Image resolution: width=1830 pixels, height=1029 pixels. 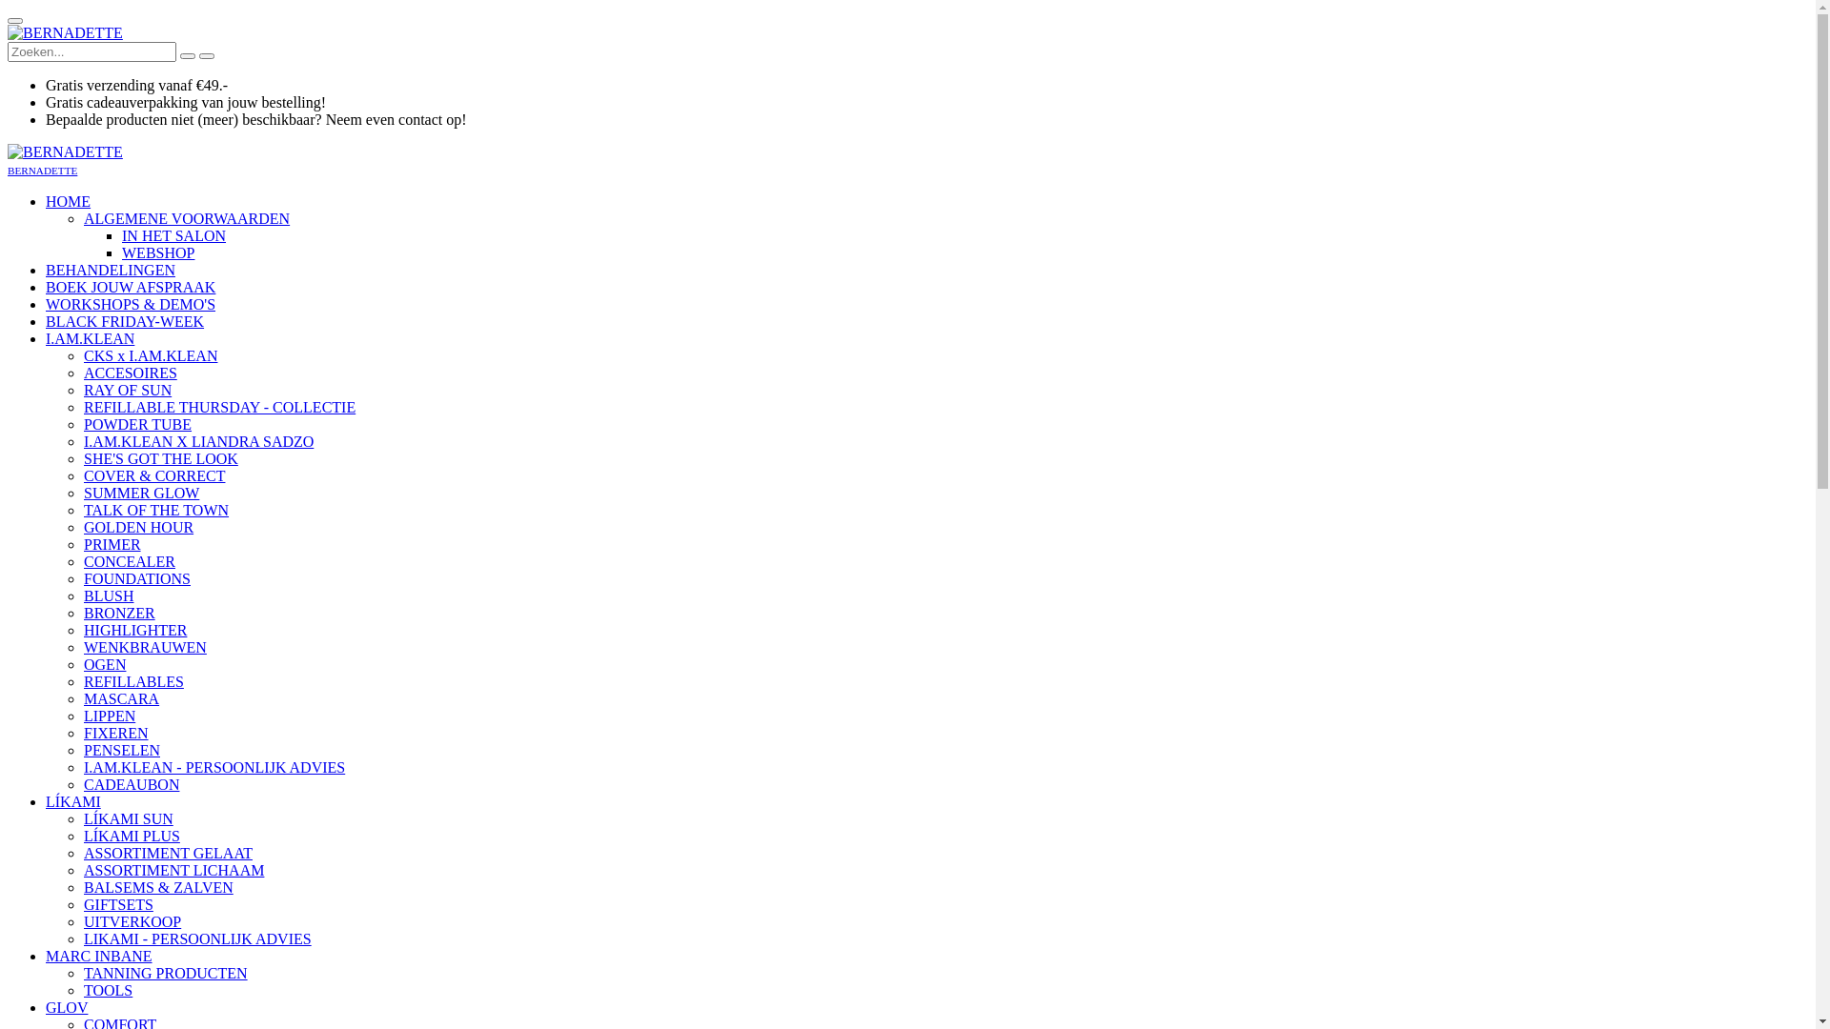 What do you see at coordinates (158, 888) in the screenshot?
I see `BALSEMS & ZALVEN` at bounding box center [158, 888].